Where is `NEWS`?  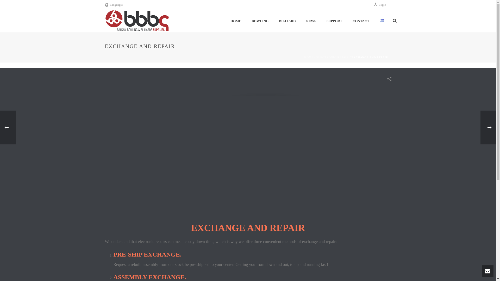
NEWS is located at coordinates (311, 21).